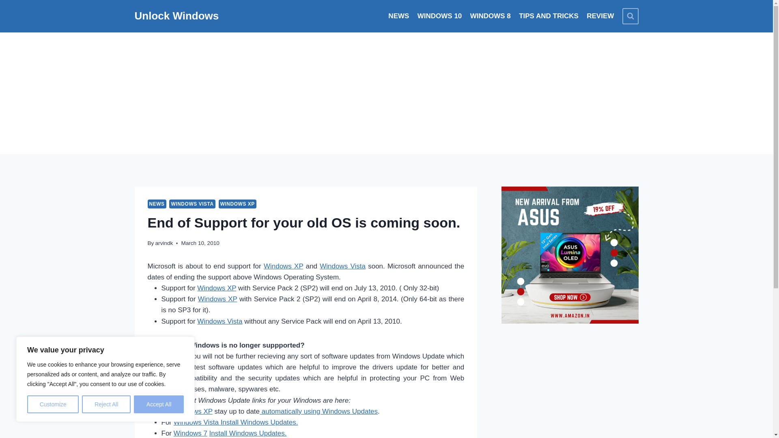 The height and width of the screenshot is (438, 779). I want to click on Windows XP, so click(217, 299).